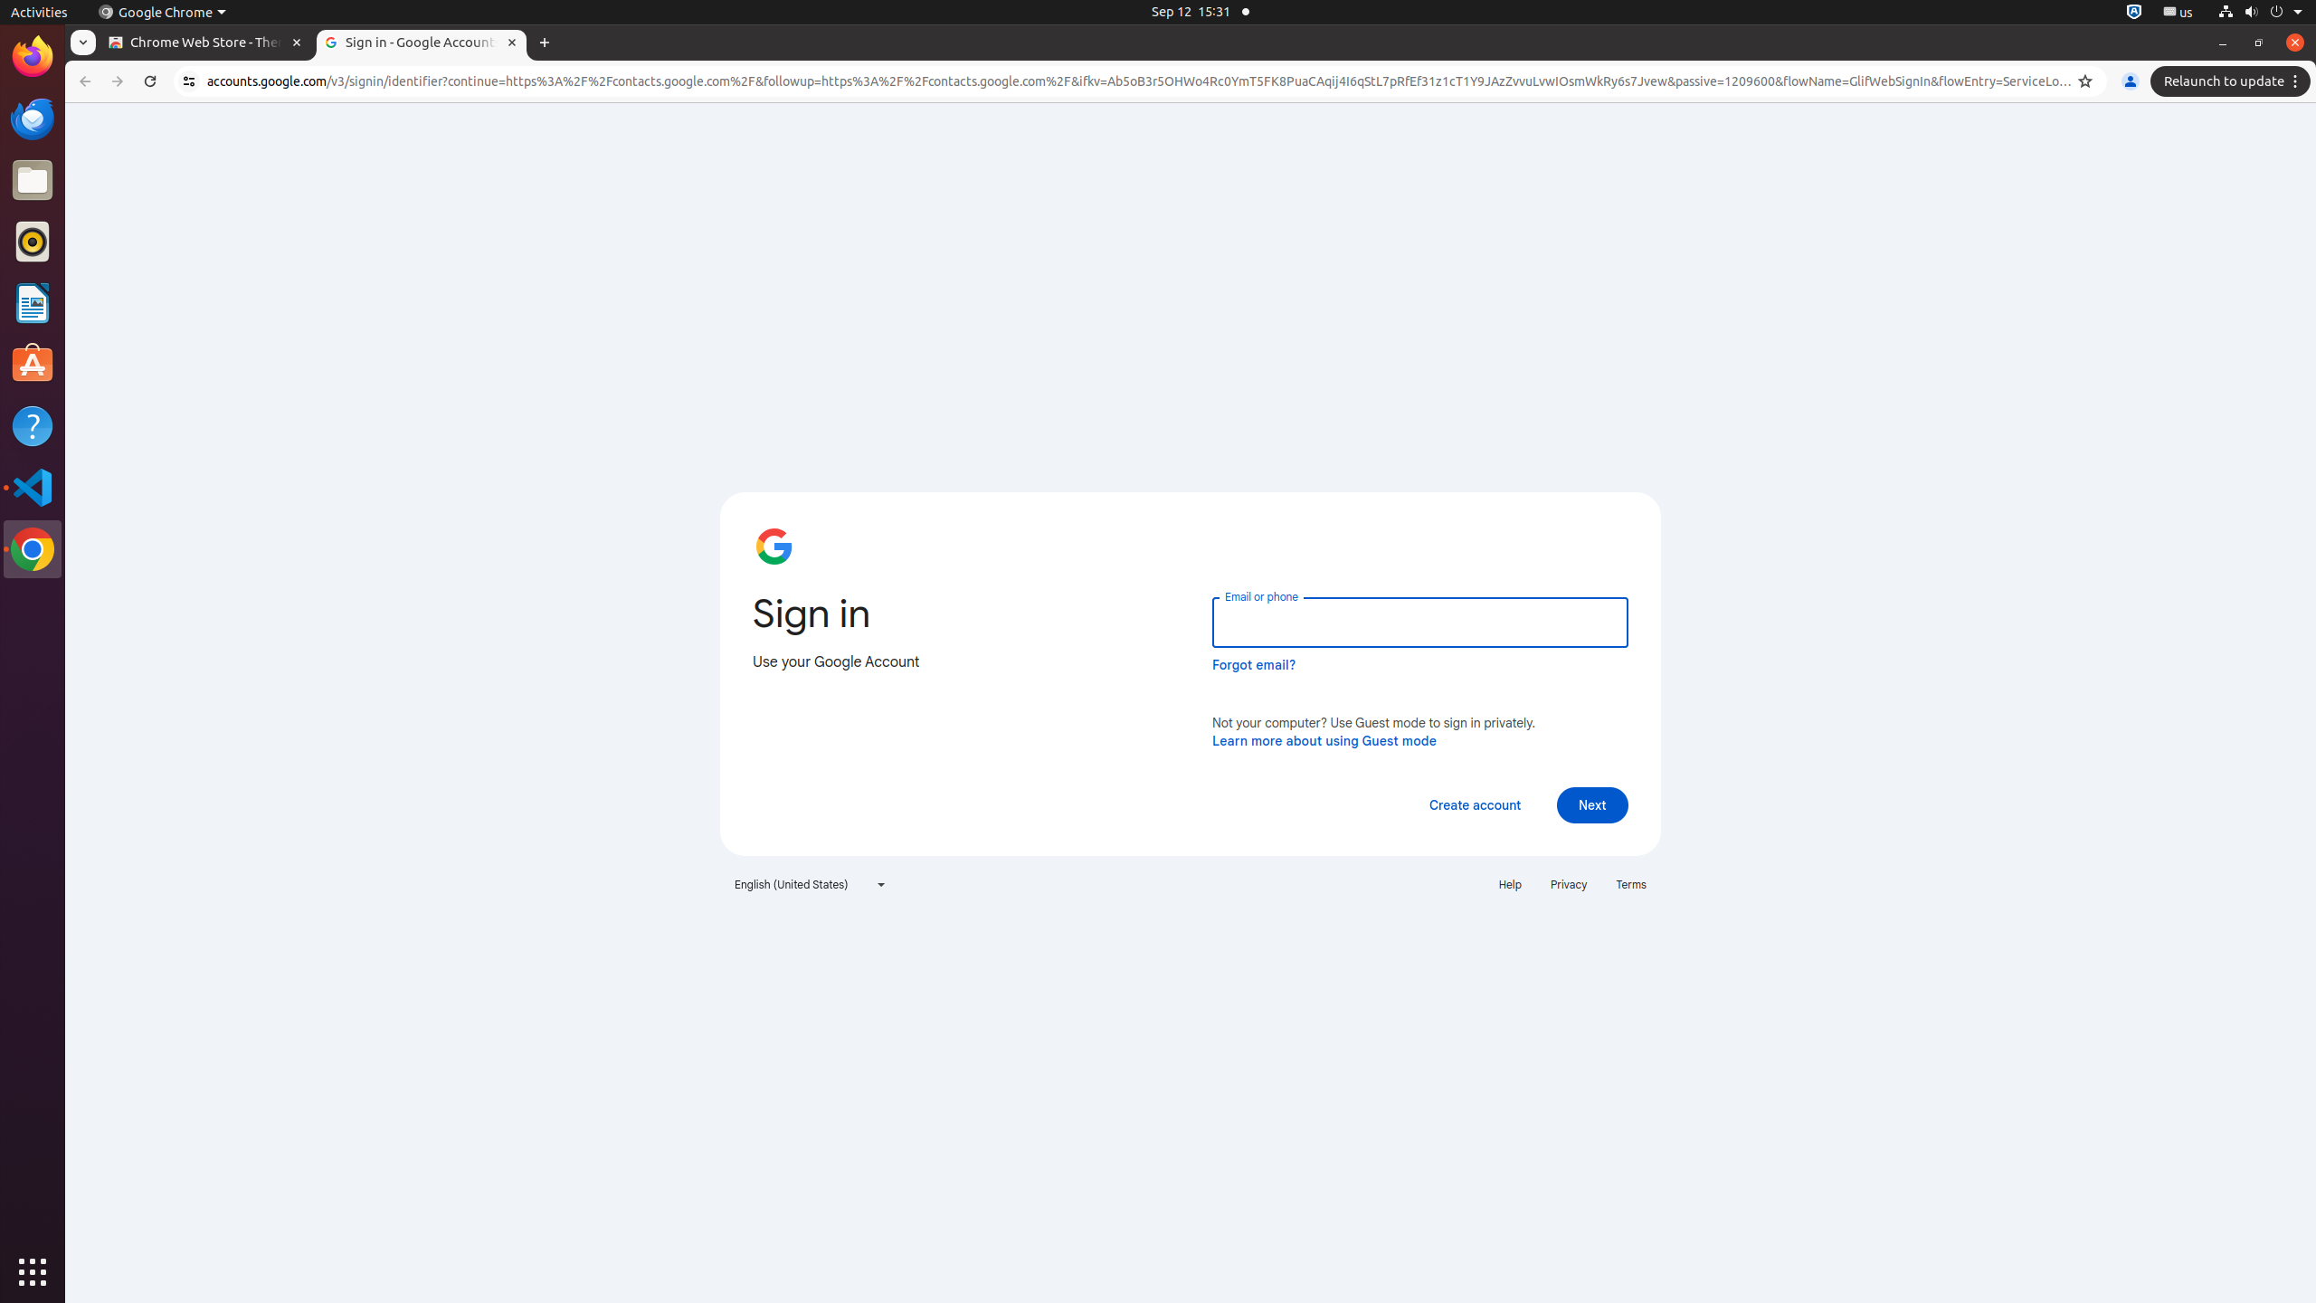  Describe the element at coordinates (422, 43) in the screenshot. I see `Sign in - Google Accounts` at that location.